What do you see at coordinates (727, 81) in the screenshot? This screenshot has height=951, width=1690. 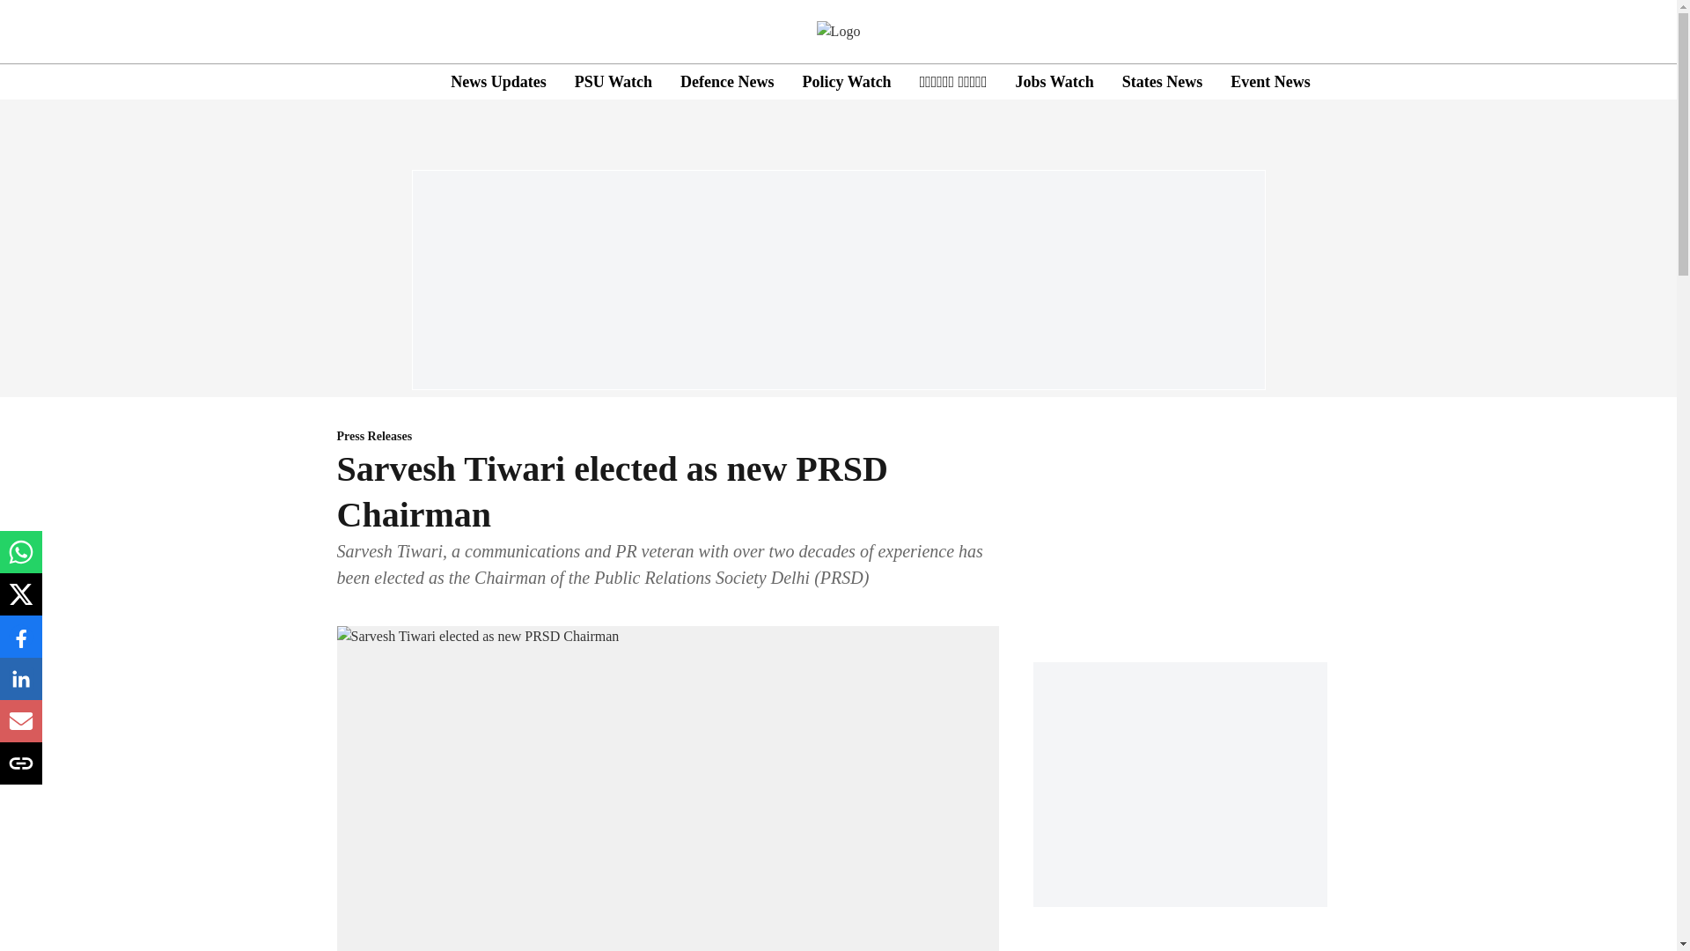 I see `Defence News` at bounding box center [727, 81].